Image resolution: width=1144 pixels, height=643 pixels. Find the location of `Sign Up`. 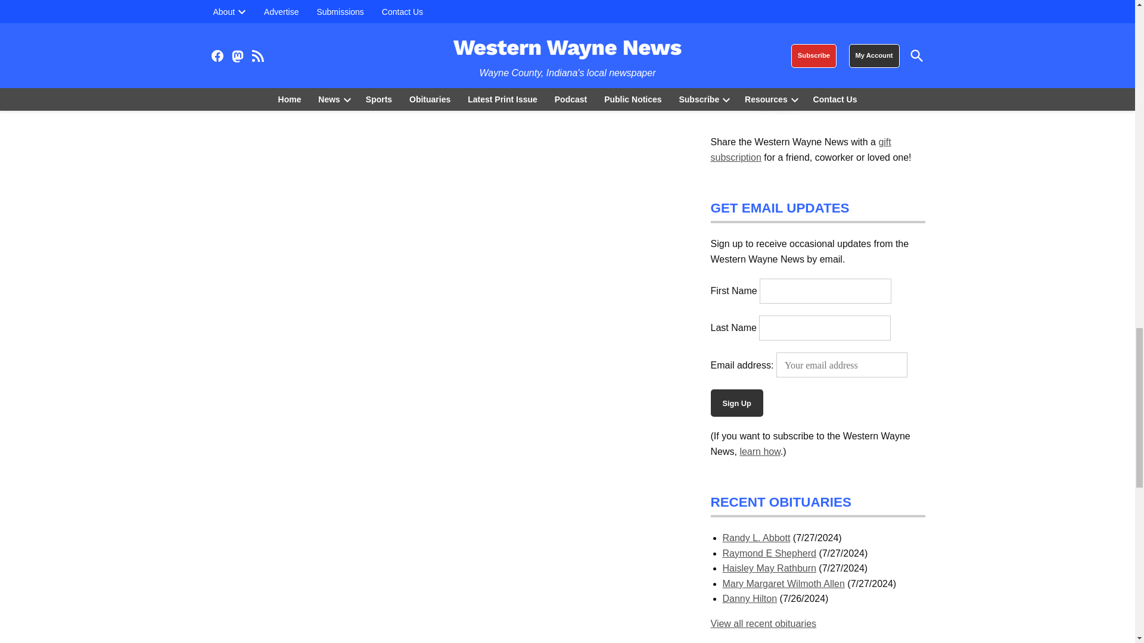

Sign Up is located at coordinates (736, 402).